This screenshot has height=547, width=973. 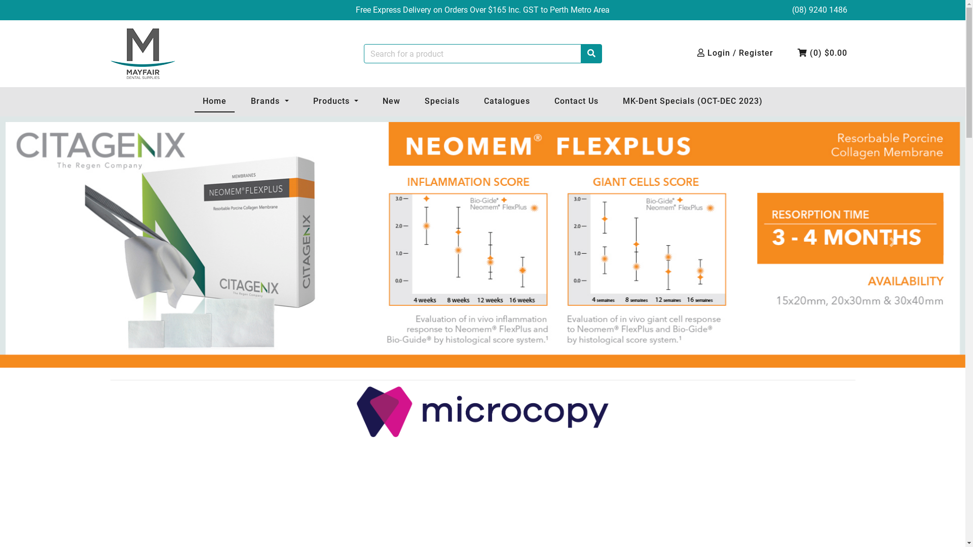 What do you see at coordinates (591, 54) in the screenshot?
I see `Go` at bounding box center [591, 54].